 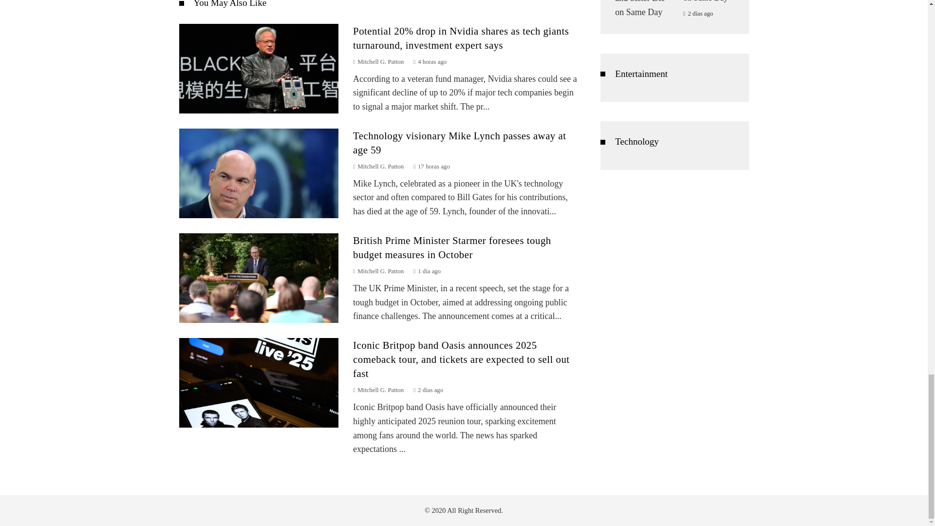 I want to click on Technology visionary Mike Lynch passes away at age 59, so click(x=459, y=142).